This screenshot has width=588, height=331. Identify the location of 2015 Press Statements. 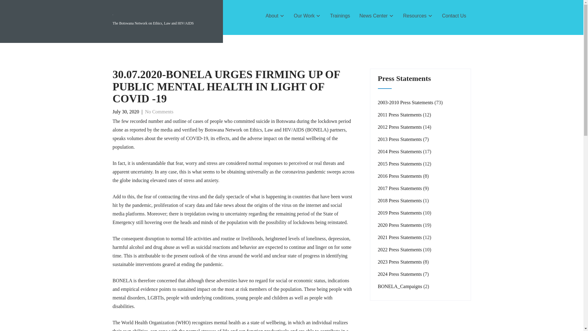
(400, 164).